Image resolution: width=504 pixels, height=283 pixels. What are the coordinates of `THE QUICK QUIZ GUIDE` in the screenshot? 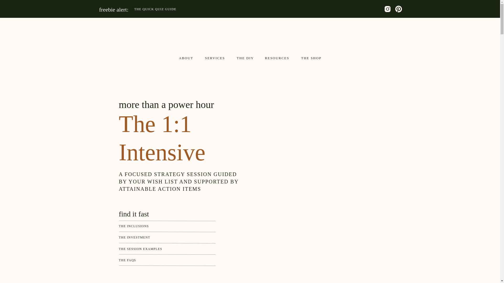 It's located at (201, 9).